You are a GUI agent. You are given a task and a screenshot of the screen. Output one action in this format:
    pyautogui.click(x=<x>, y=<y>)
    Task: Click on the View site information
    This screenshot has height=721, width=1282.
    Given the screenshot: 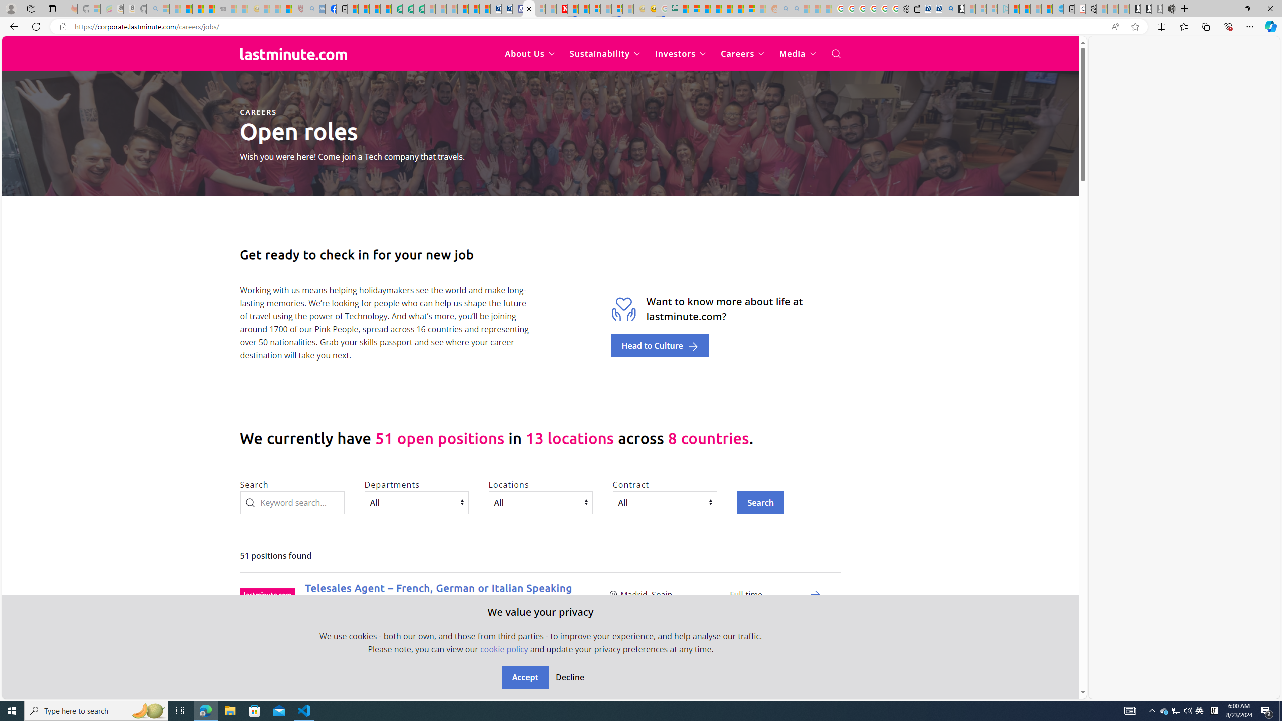 What is the action you would take?
    pyautogui.click(x=62, y=27)
    